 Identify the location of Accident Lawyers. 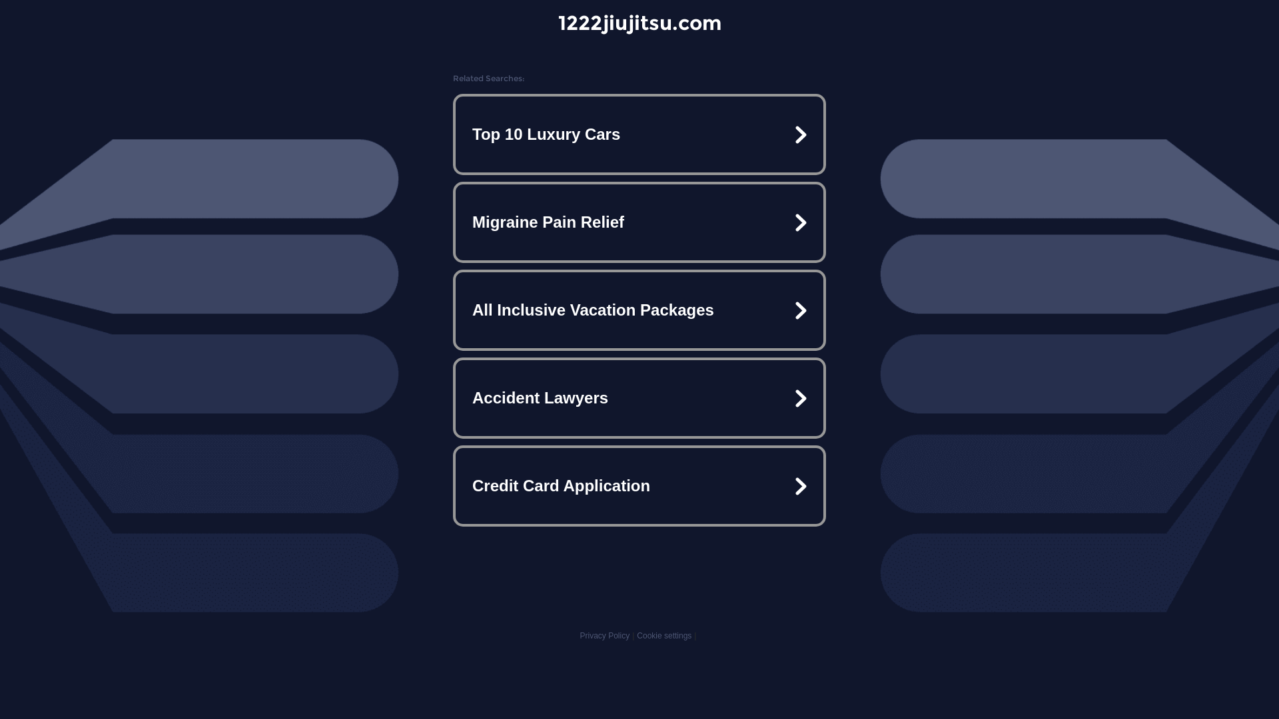
(639, 398).